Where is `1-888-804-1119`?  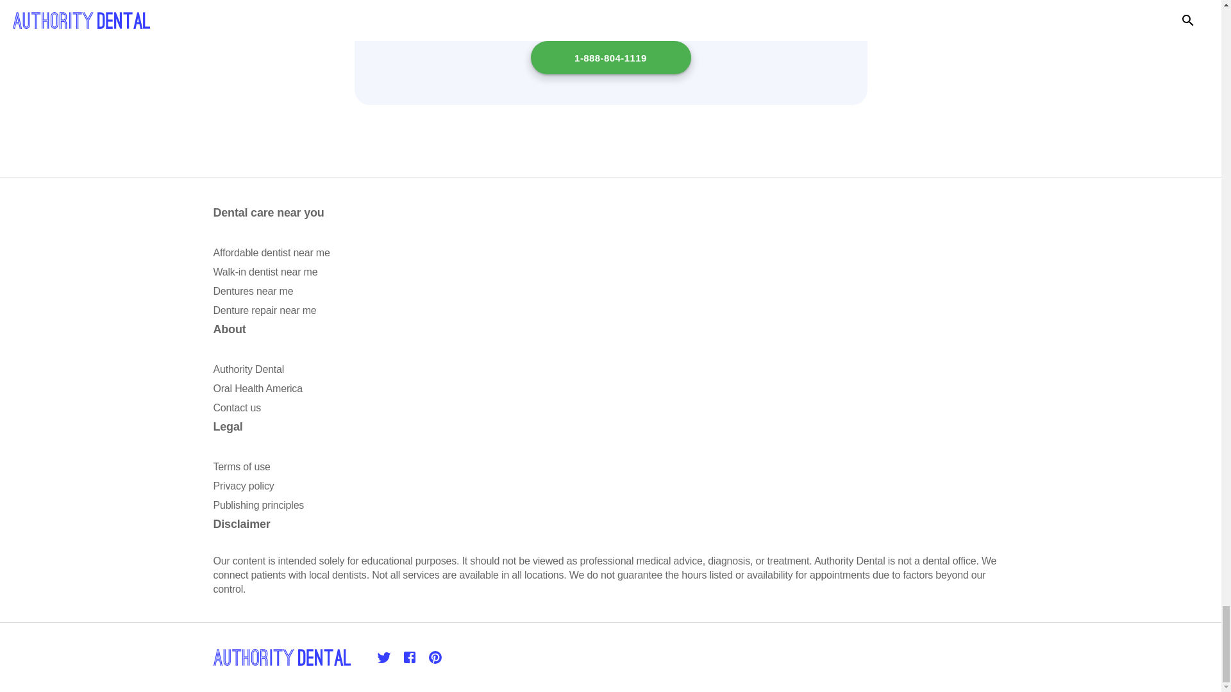 1-888-804-1119 is located at coordinates (610, 57).